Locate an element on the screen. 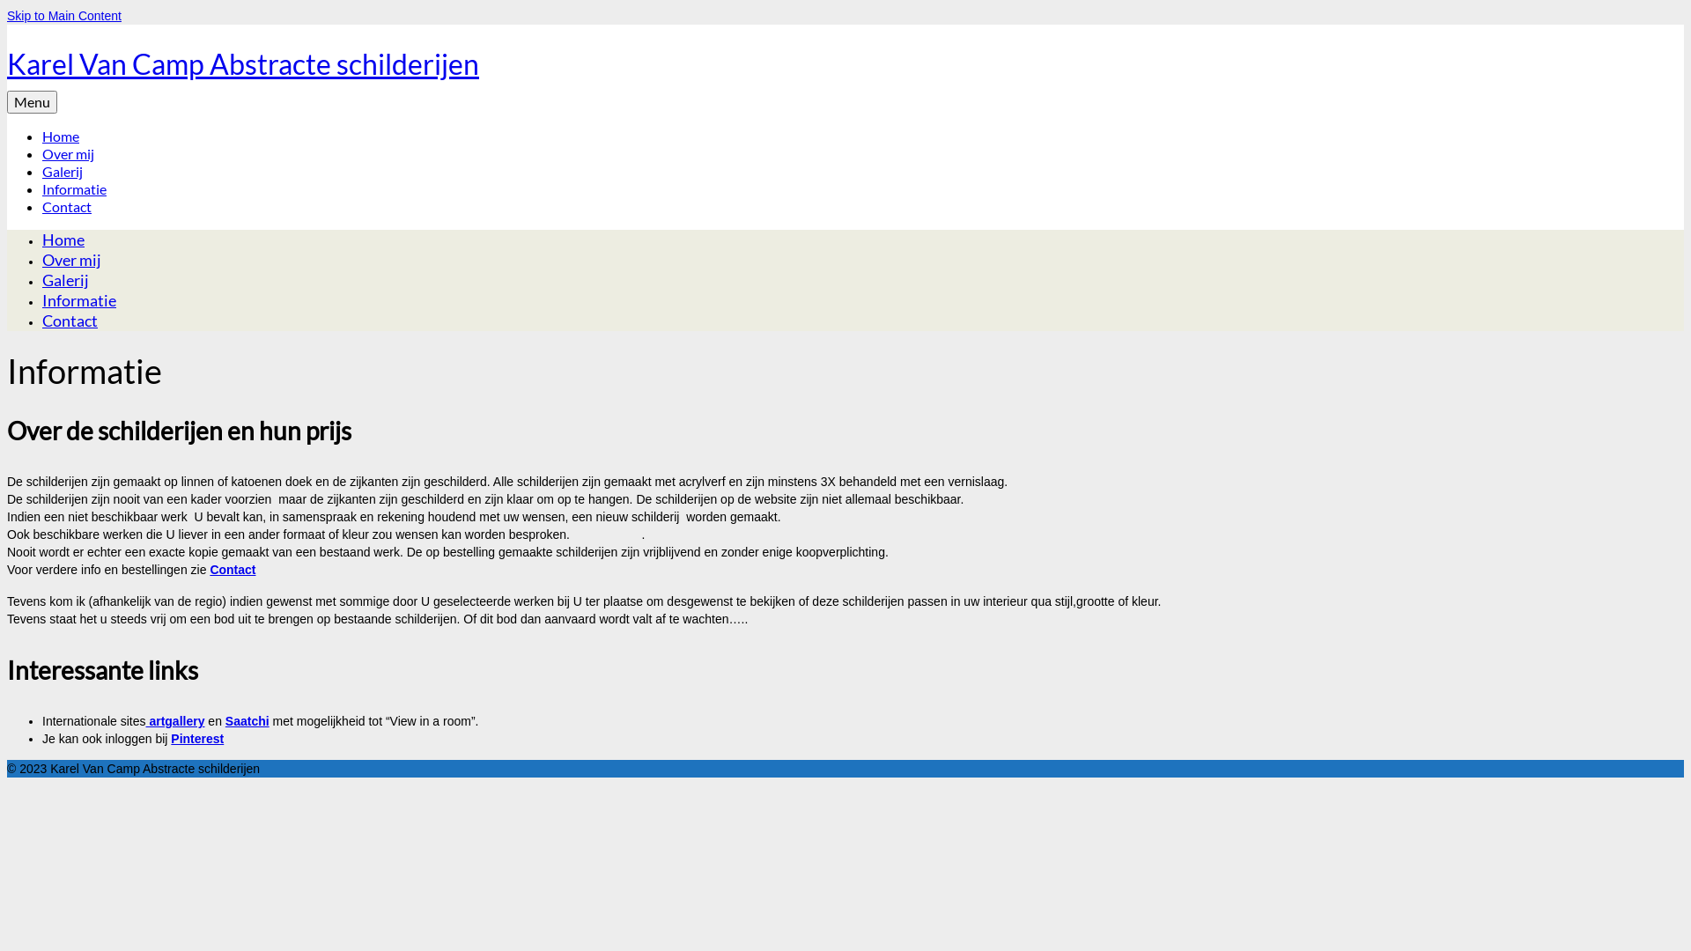 The height and width of the screenshot is (951, 1691). Informatie is located at coordinates (79, 300).